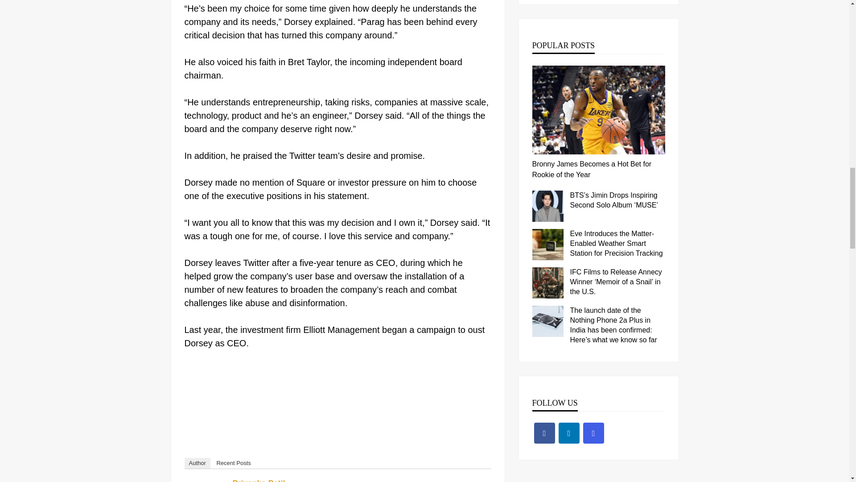  Describe the element at coordinates (259, 480) in the screenshot. I see `Priyanka Patil` at that location.